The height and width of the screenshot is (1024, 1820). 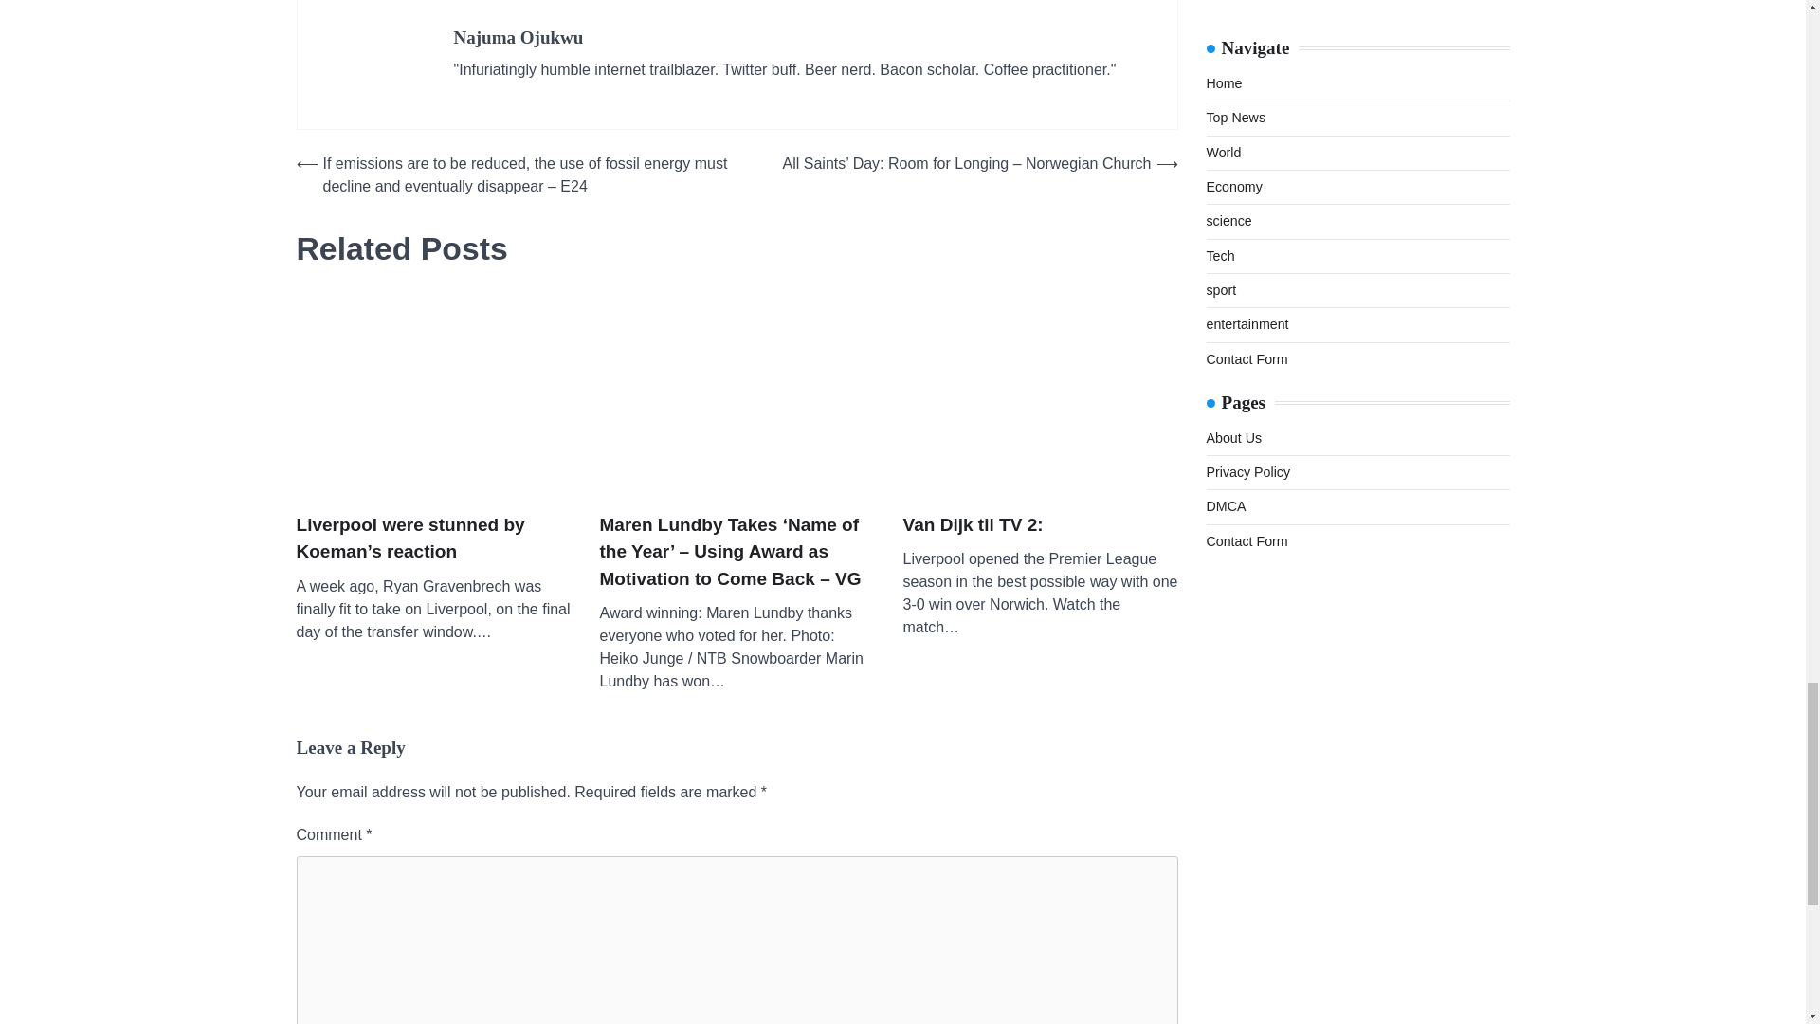 What do you see at coordinates (1040, 396) in the screenshot?
I see `Van Dijk til TV 2:` at bounding box center [1040, 396].